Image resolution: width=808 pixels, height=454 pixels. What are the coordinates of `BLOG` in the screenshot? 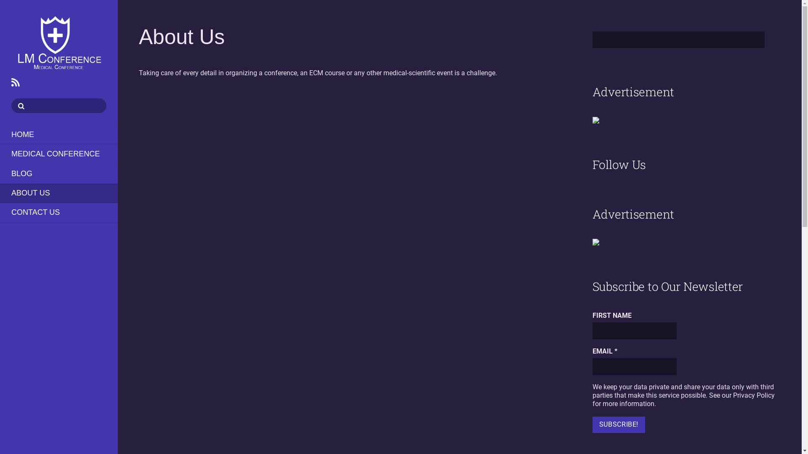 It's located at (59, 174).